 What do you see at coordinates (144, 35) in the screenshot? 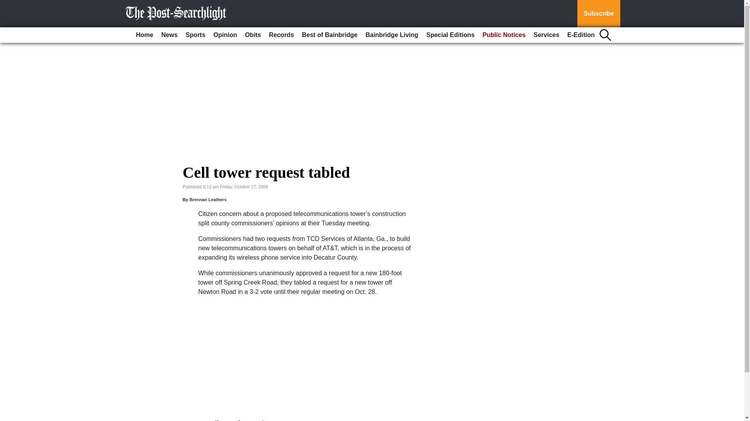
I see `Home` at bounding box center [144, 35].